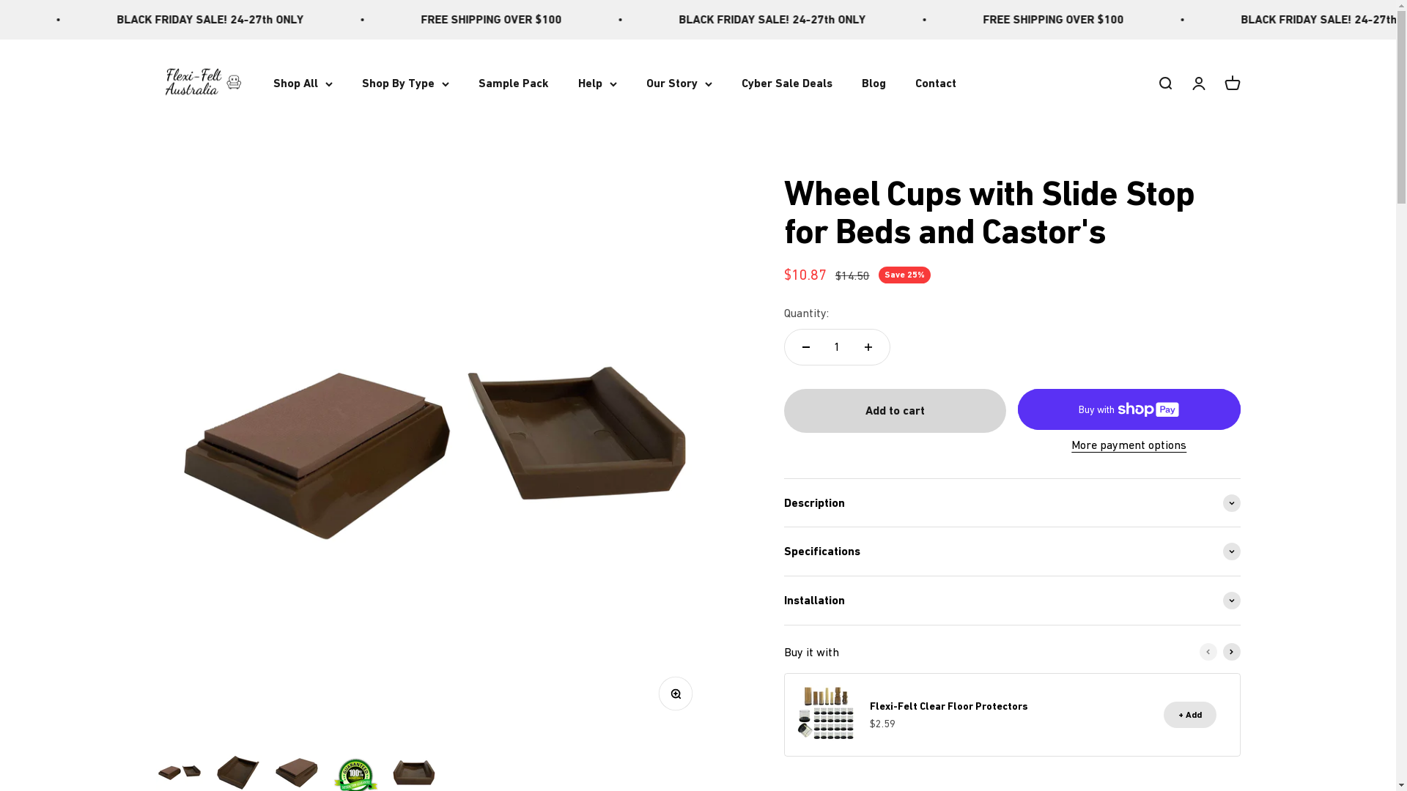 The height and width of the screenshot is (791, 1407). What do you see at coordinates (1232, 83) in the screenshot?
I see `Open cart
0` at bounding box center [1232, 83].